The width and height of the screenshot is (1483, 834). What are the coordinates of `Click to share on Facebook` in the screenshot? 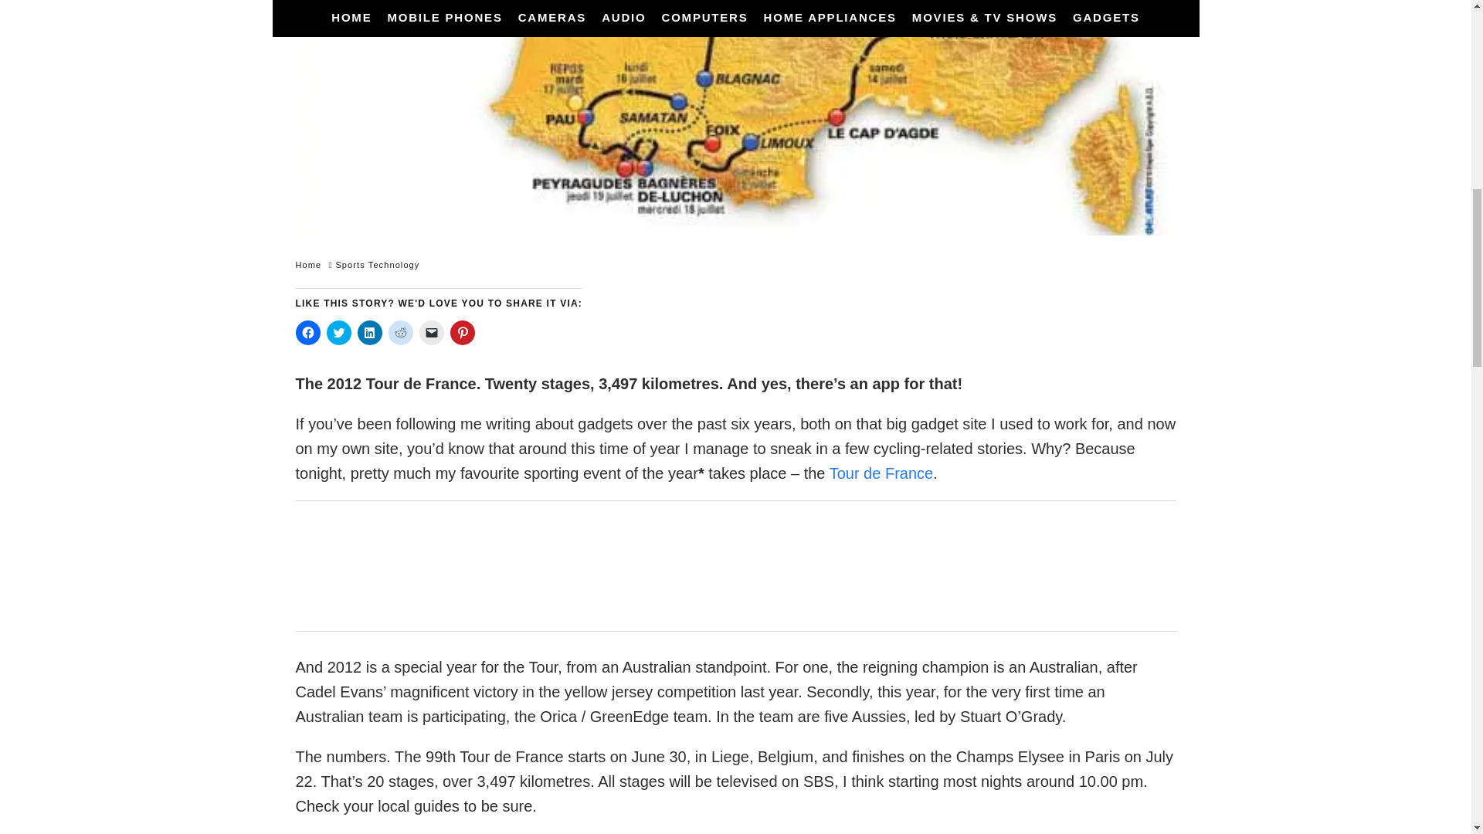 It's located at (307, 332).